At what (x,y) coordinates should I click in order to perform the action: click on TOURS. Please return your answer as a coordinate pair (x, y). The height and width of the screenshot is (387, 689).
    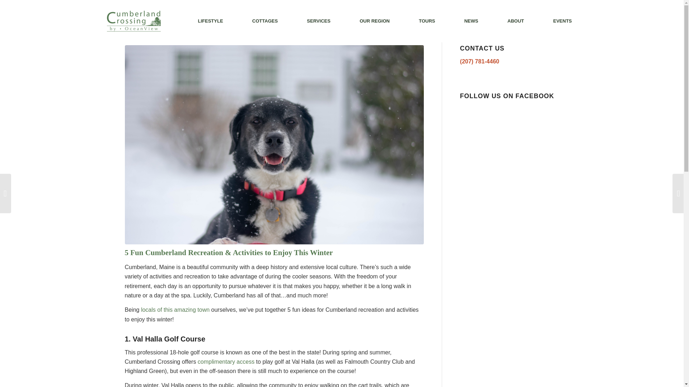
    Looking at the image, I should click on (427, 21).